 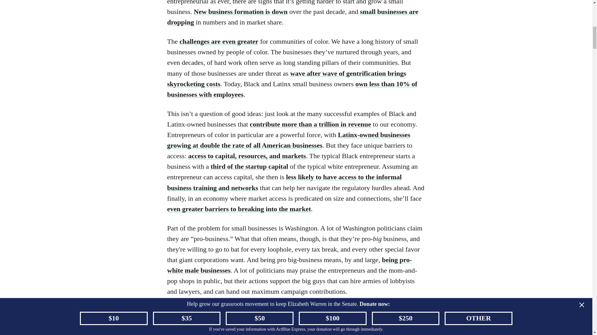 What do you see at coordinates (289, 265) in the screenshot?
I see `being pro-white male businesses` at bounding box center [289, 265].